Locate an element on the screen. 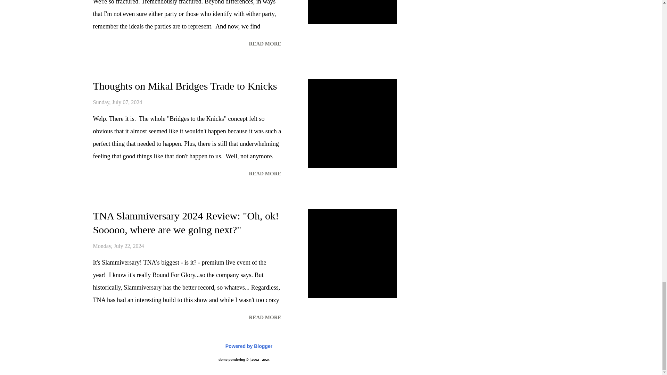 This screenshot has width=667, height=375. permanent link is located at coordinates (118, 102).